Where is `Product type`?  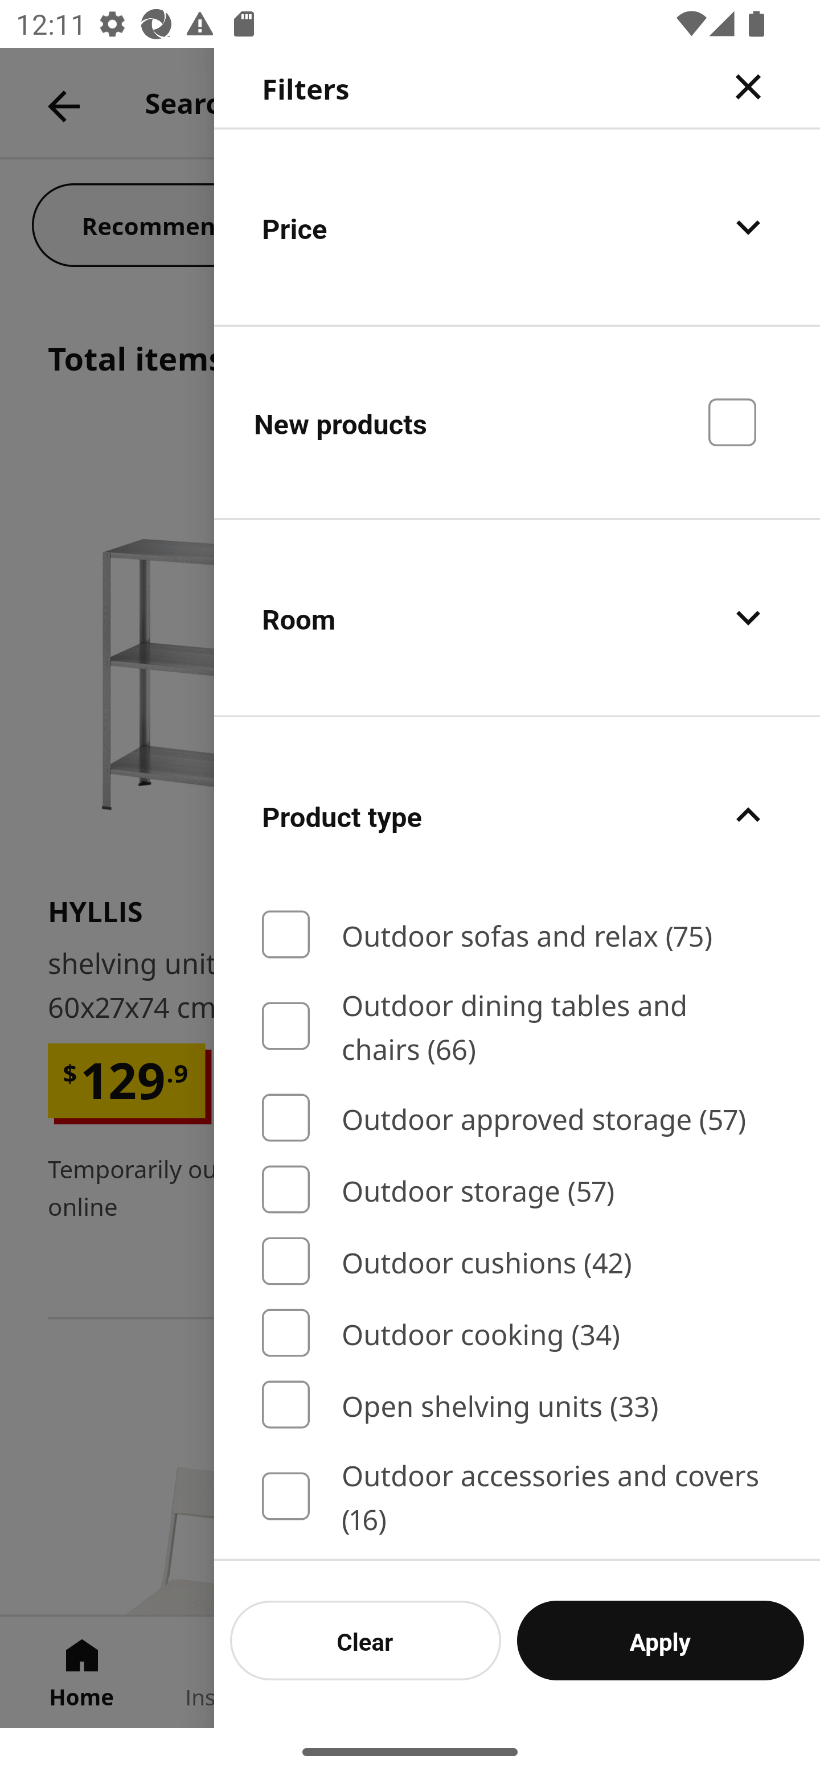
Product type is located at coordinates (517, 815).